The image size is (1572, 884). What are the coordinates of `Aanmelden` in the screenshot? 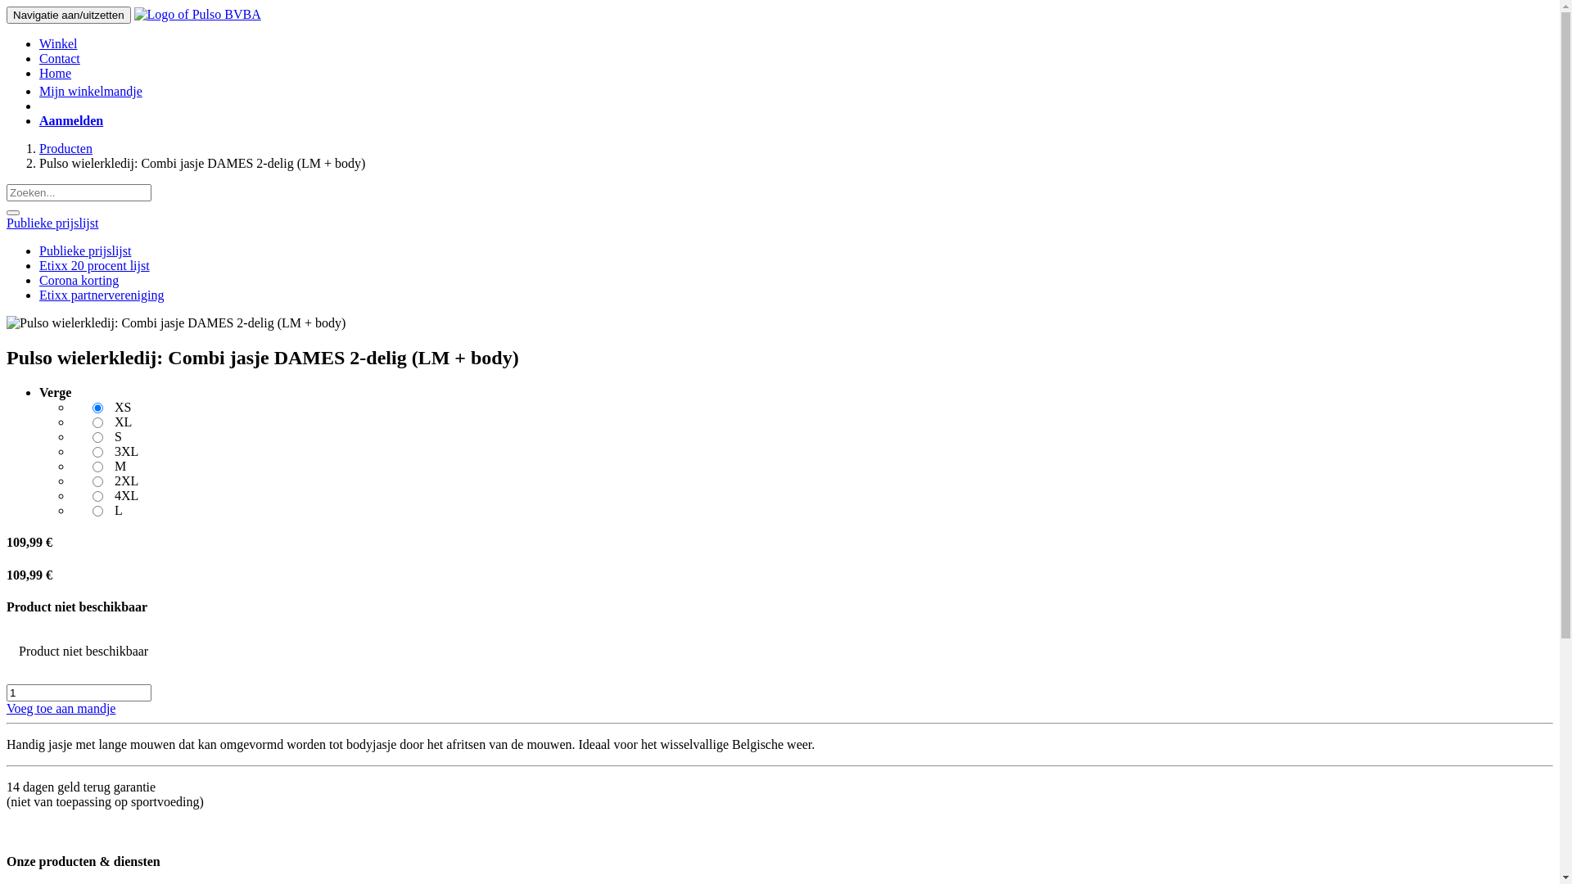 It's located at (71, 120).